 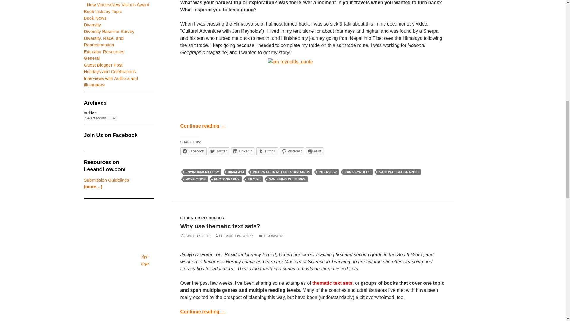 I want to click on Why use thematic text sets?, so click(x=220, y=226).